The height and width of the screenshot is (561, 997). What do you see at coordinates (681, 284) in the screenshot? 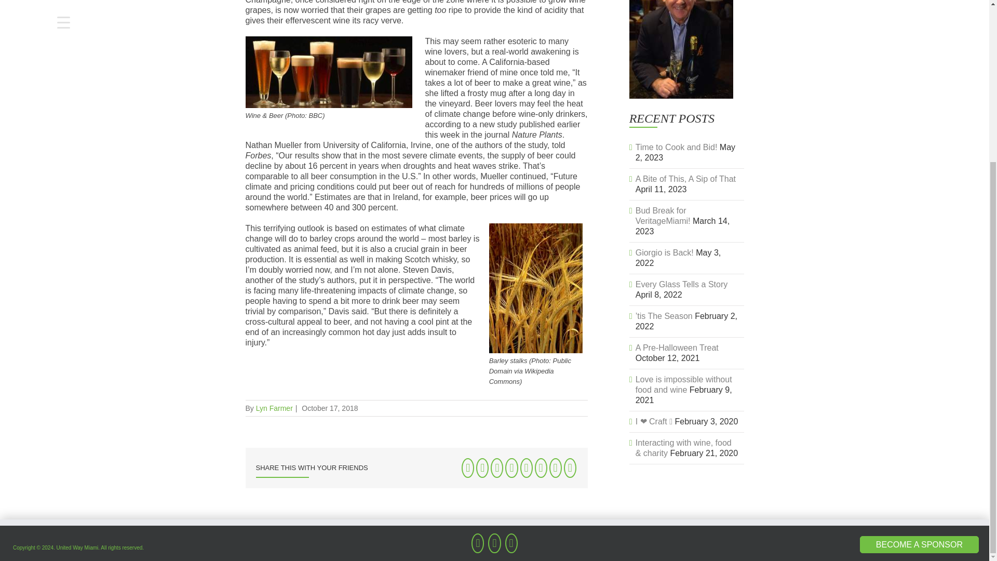
I see `Every Glass Tells a Story` at bounding box center [681, 284].